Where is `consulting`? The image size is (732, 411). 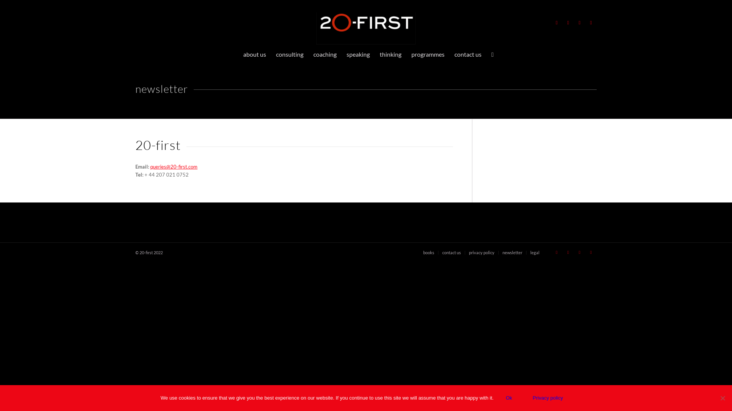 consulting is located at coordinates (290, 54).